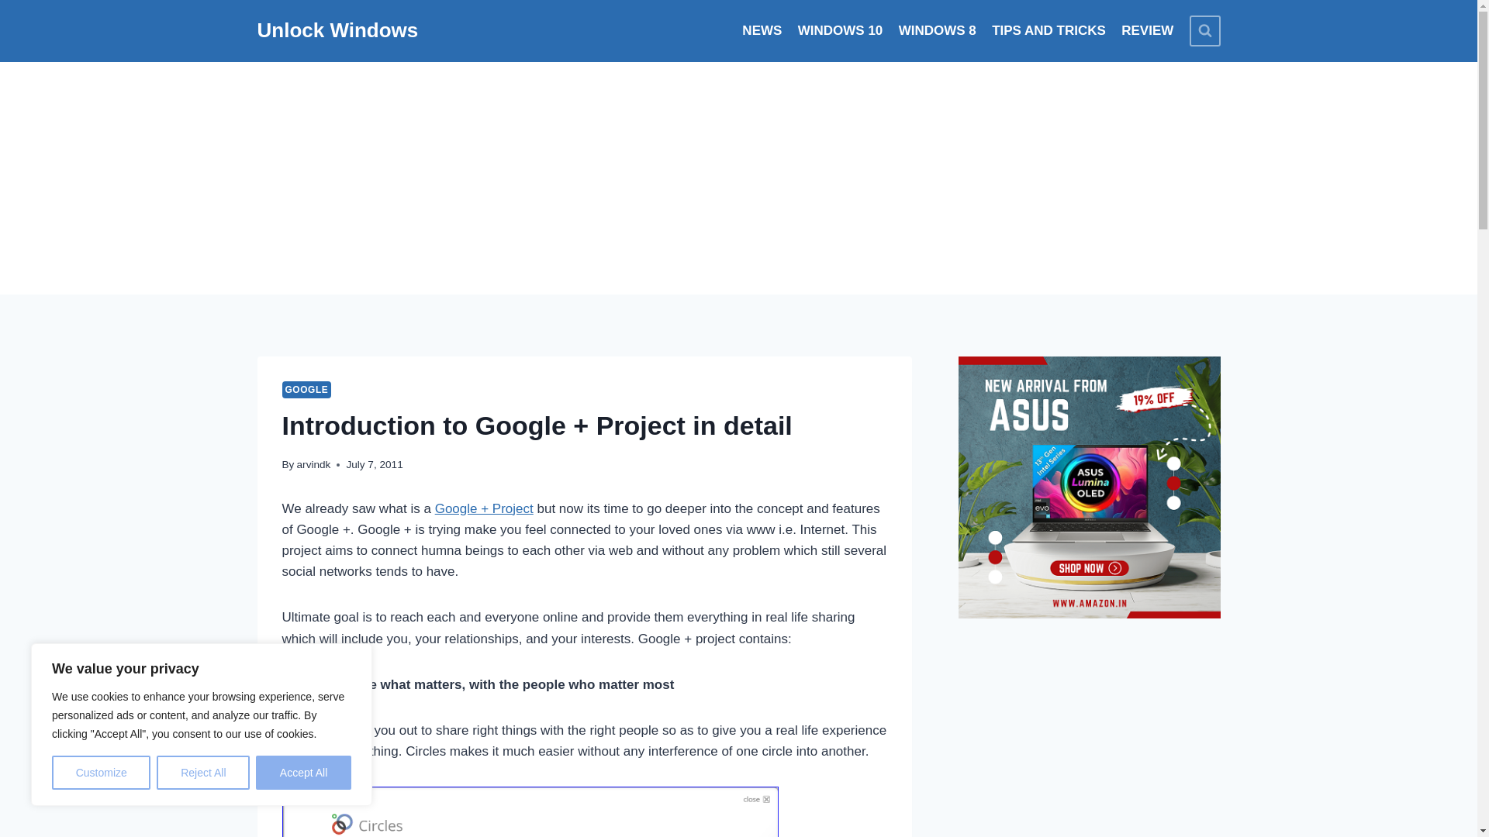  Describe the element at coordinates (841, 31) in the screenshot. I see `WINDOWS 10` at that location.